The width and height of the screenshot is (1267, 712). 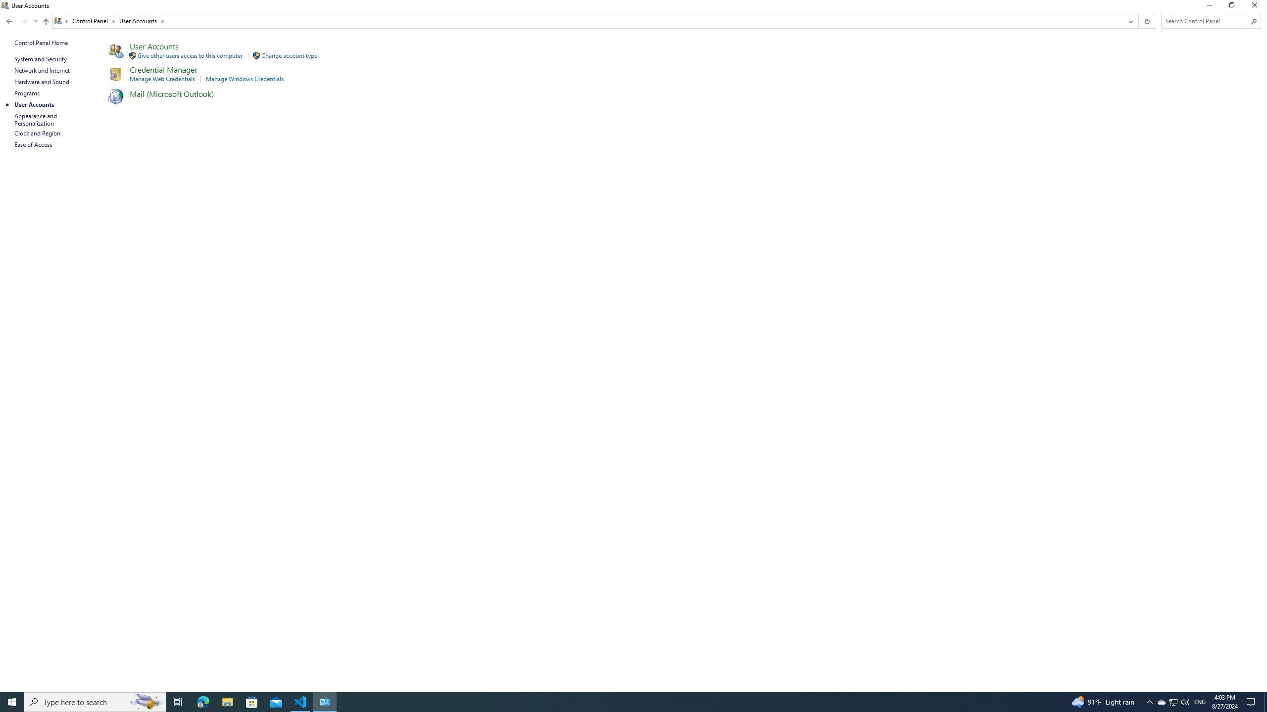 I want to click on Appearance and Personalization, so click(x=37, y=120).